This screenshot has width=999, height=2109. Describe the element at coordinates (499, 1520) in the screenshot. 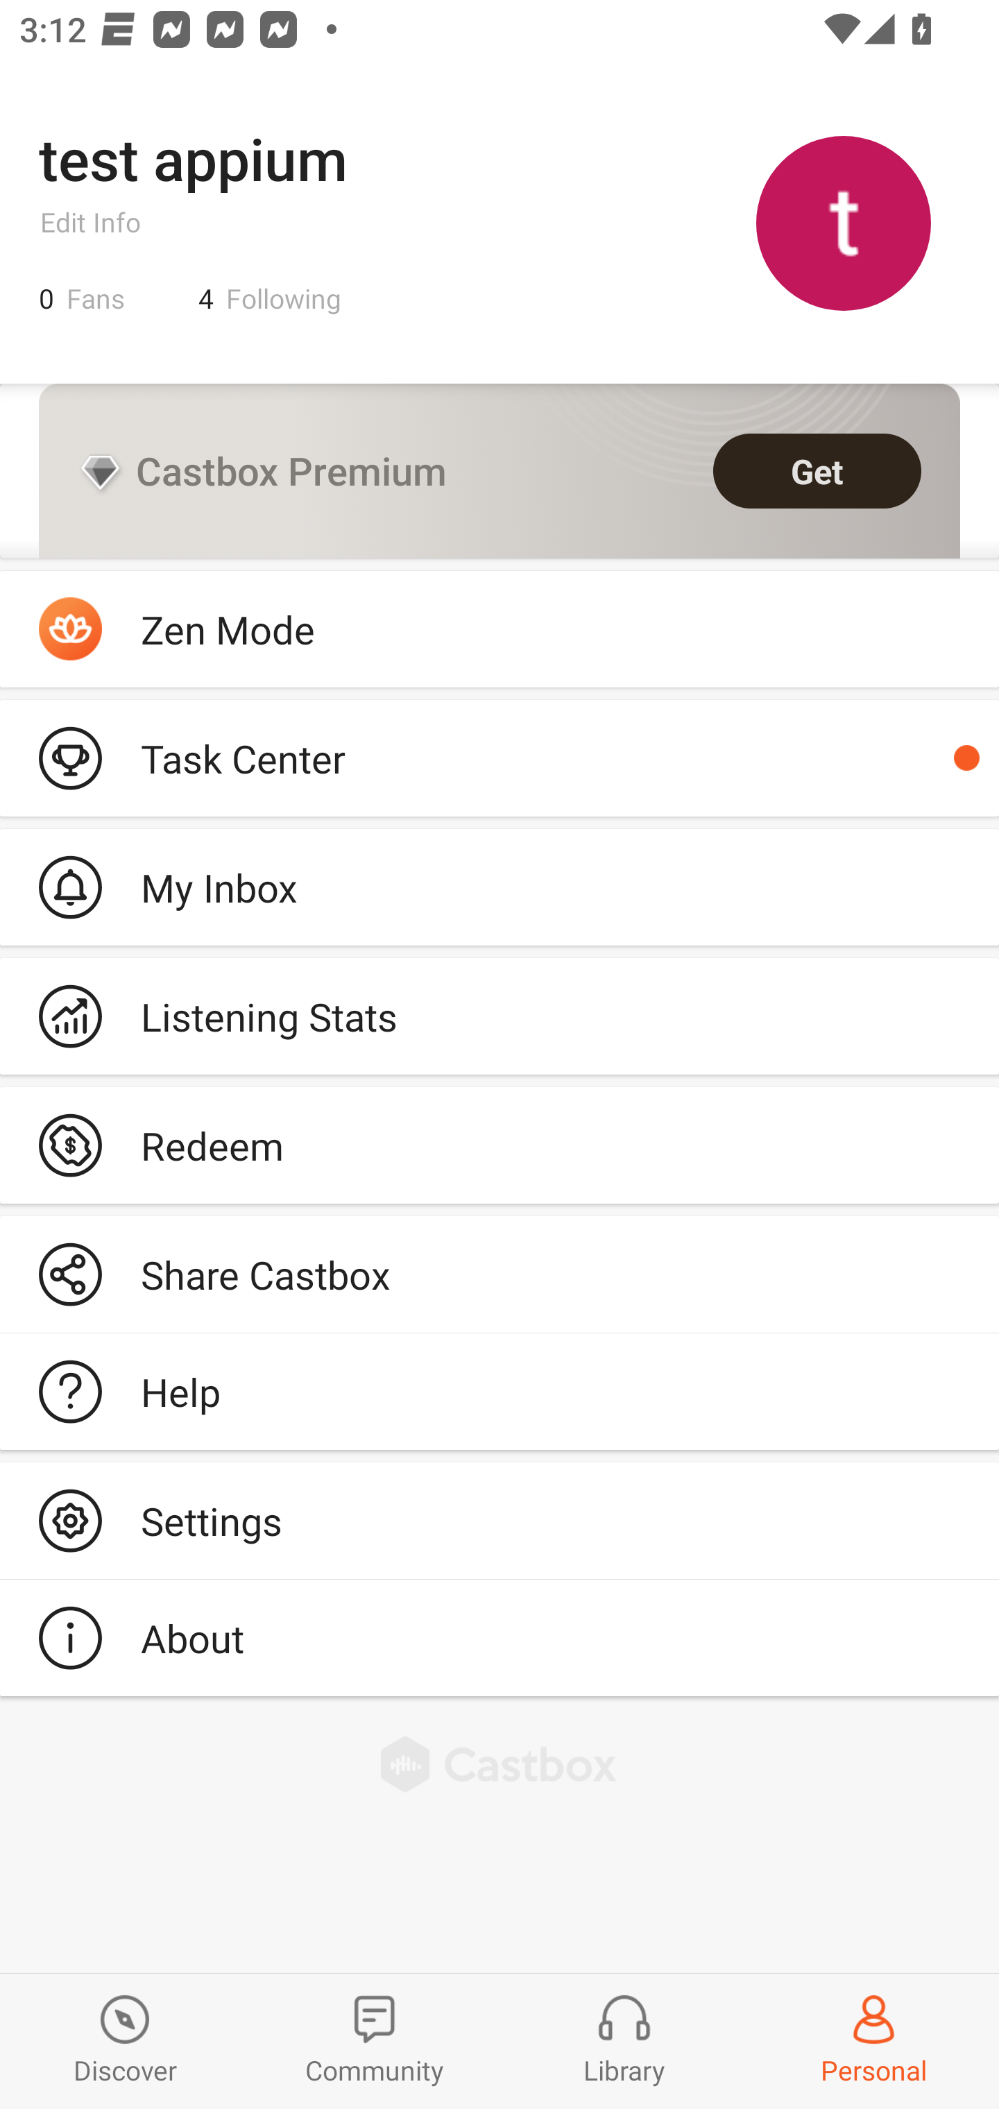

I see ` Settings` at that location.